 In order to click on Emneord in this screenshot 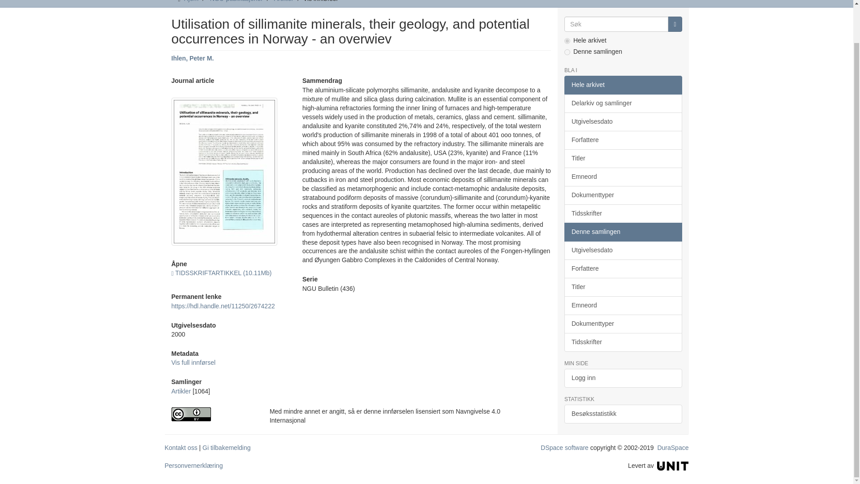, I will do `click(623, 177)`.